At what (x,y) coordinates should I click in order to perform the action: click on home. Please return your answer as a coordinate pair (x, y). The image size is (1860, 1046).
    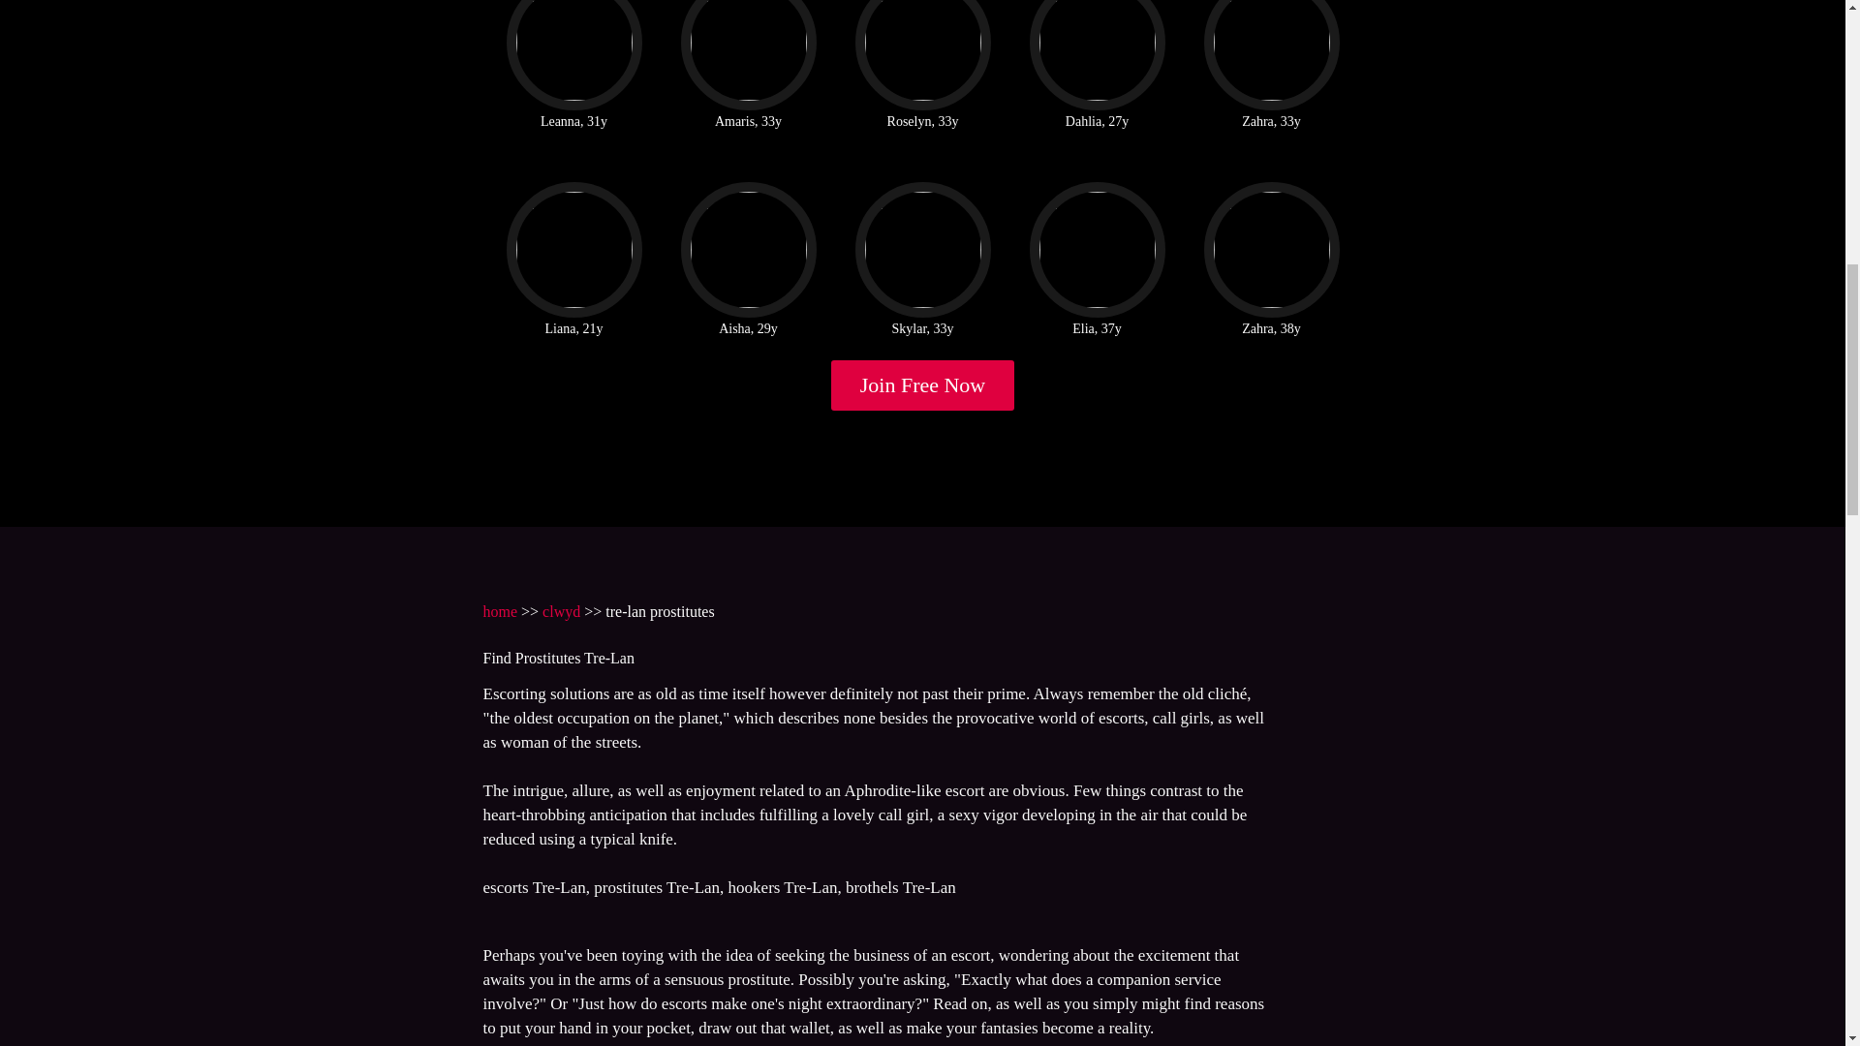
    Looking at the image, I should click on (499, 612).